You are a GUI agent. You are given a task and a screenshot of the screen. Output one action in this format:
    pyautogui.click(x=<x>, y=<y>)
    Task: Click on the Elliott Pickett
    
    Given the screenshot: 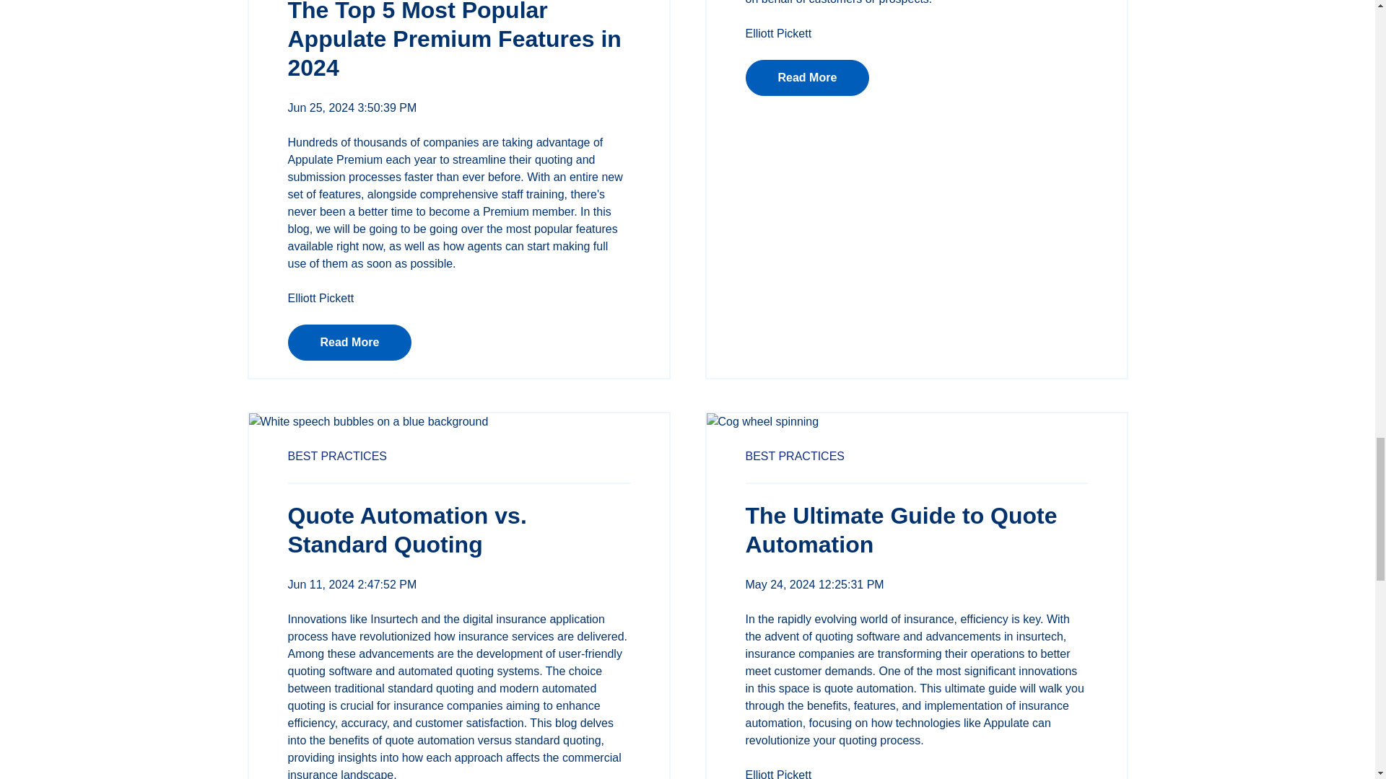 What is the action you would take?
    pyautogui.click(x=778, y=773)
    